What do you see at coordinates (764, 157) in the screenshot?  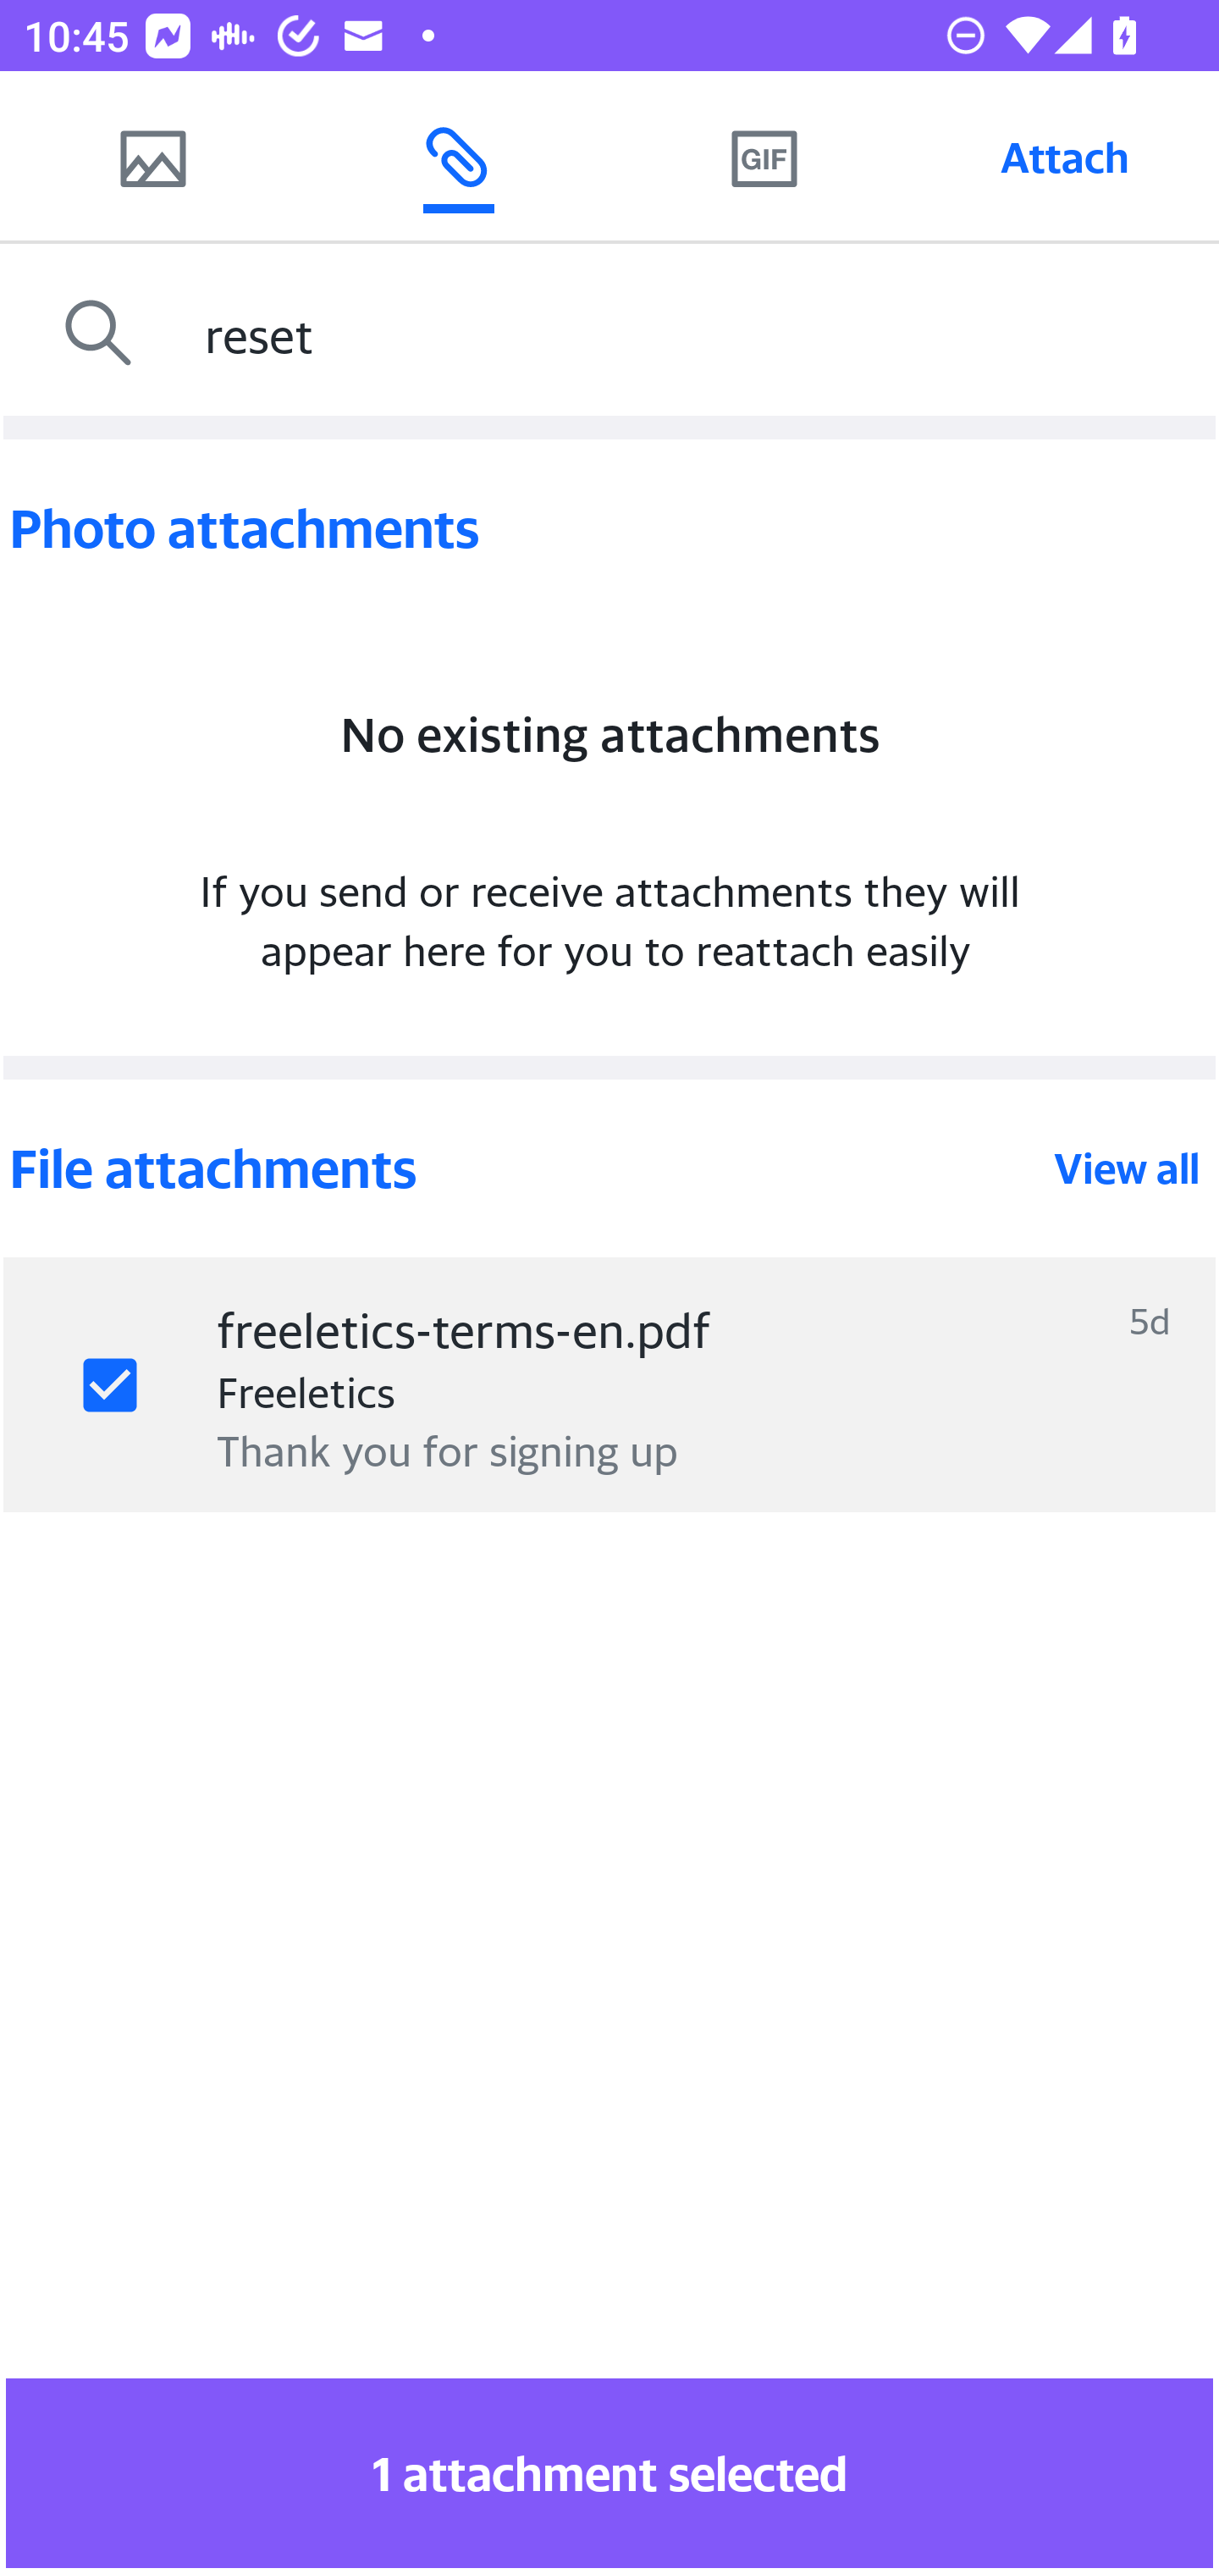 I see `GIFs` at bounding box center [764, 157].